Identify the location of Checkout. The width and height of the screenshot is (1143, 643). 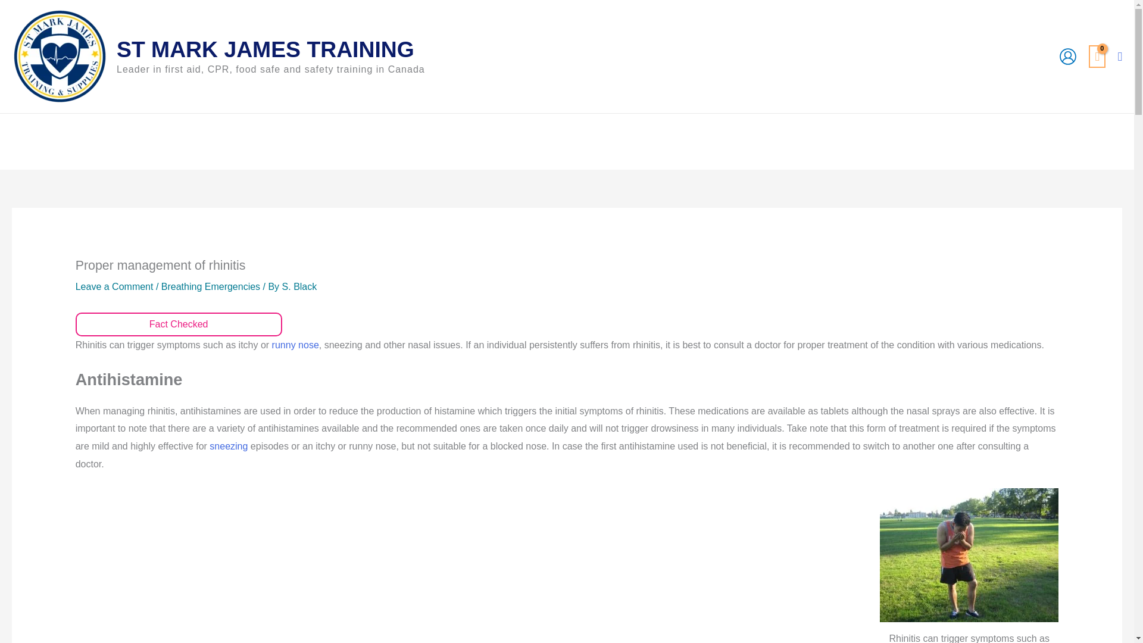
(510, 142).